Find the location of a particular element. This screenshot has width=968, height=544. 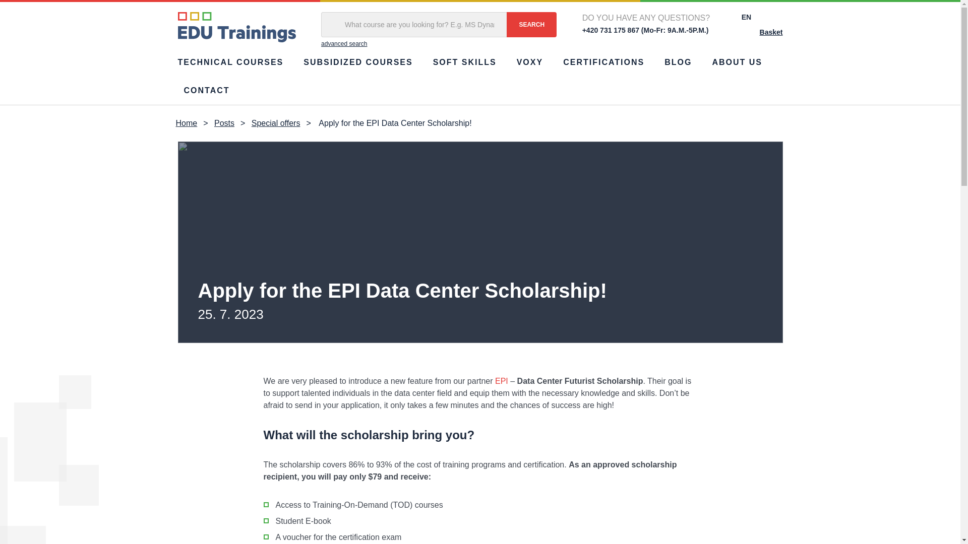

VOXY is located at coordinates (529, 62).